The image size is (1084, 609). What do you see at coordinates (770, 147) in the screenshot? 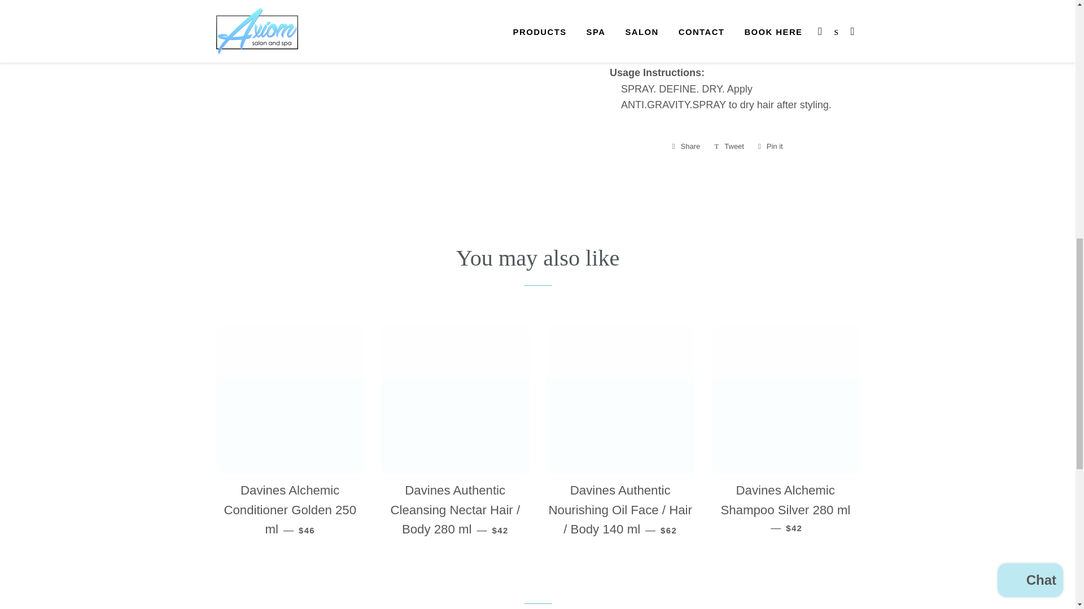
I see `Tweet on Twitter` at bounding box center [770, 147].